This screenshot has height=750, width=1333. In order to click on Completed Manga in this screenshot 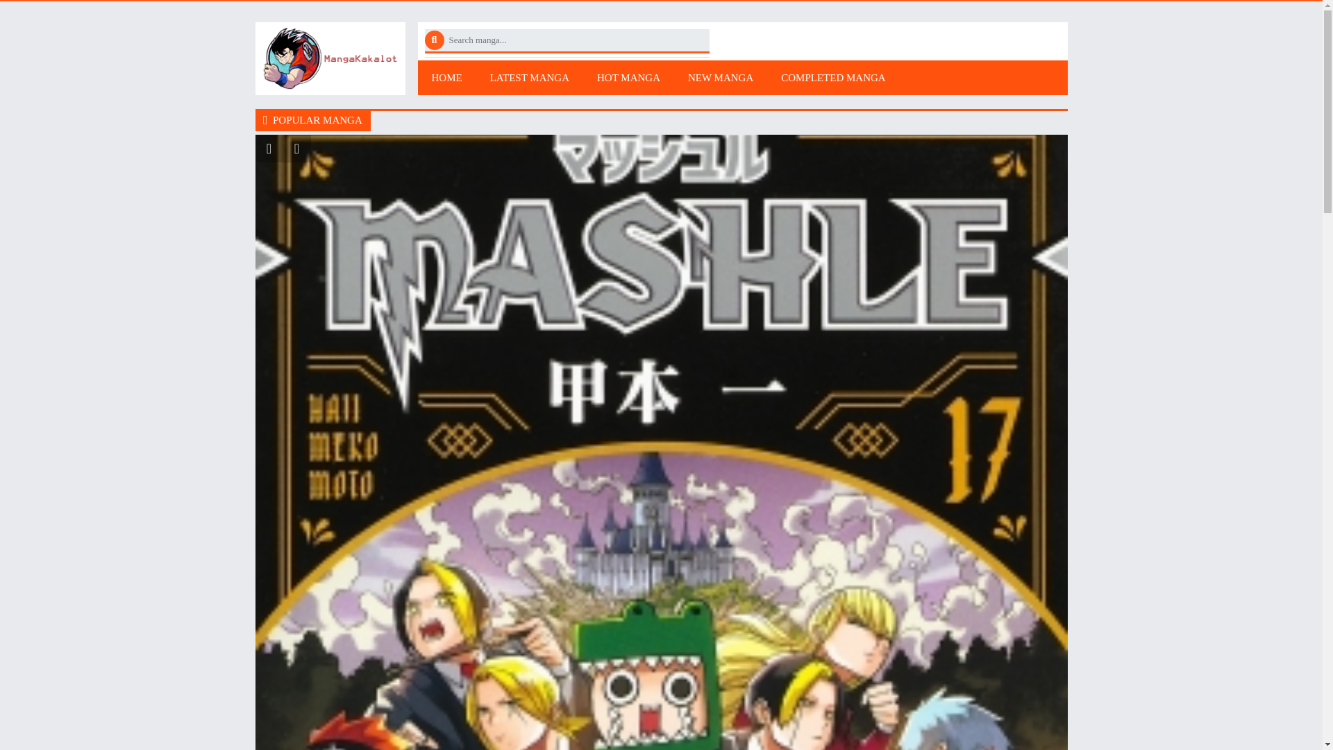, I will do `click(833, 77)`.